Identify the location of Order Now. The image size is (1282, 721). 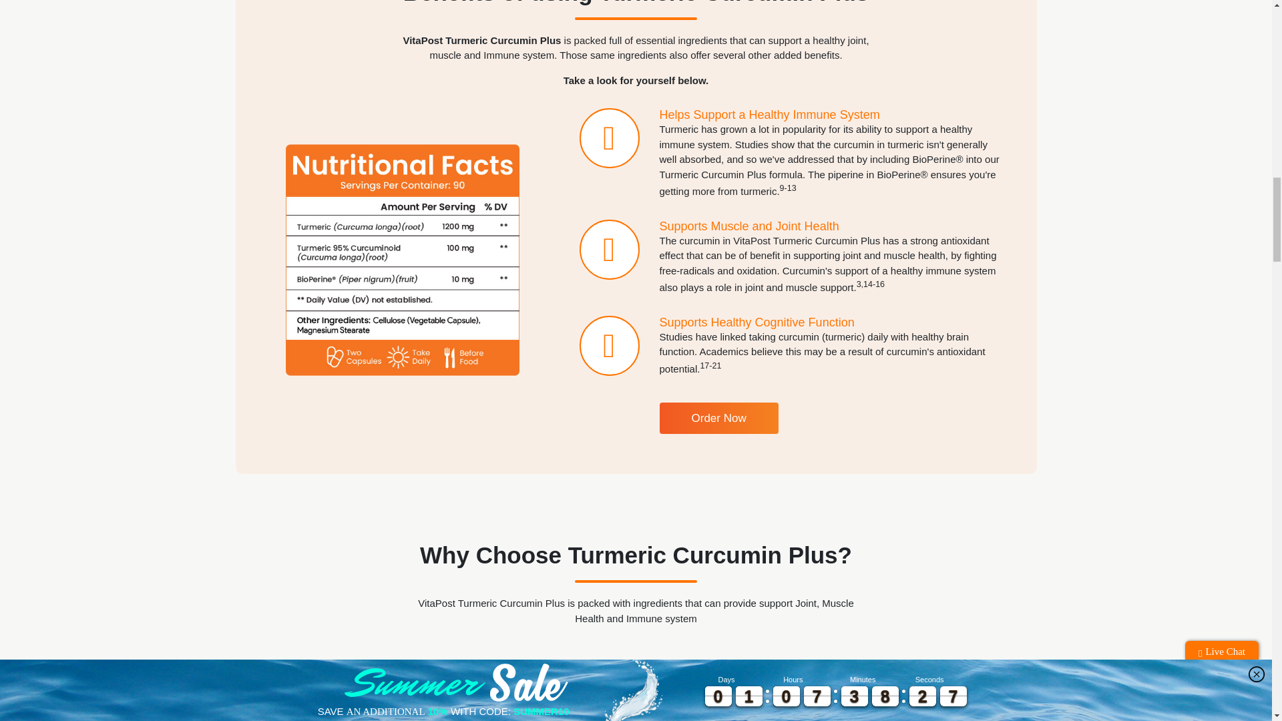
(718, 418).